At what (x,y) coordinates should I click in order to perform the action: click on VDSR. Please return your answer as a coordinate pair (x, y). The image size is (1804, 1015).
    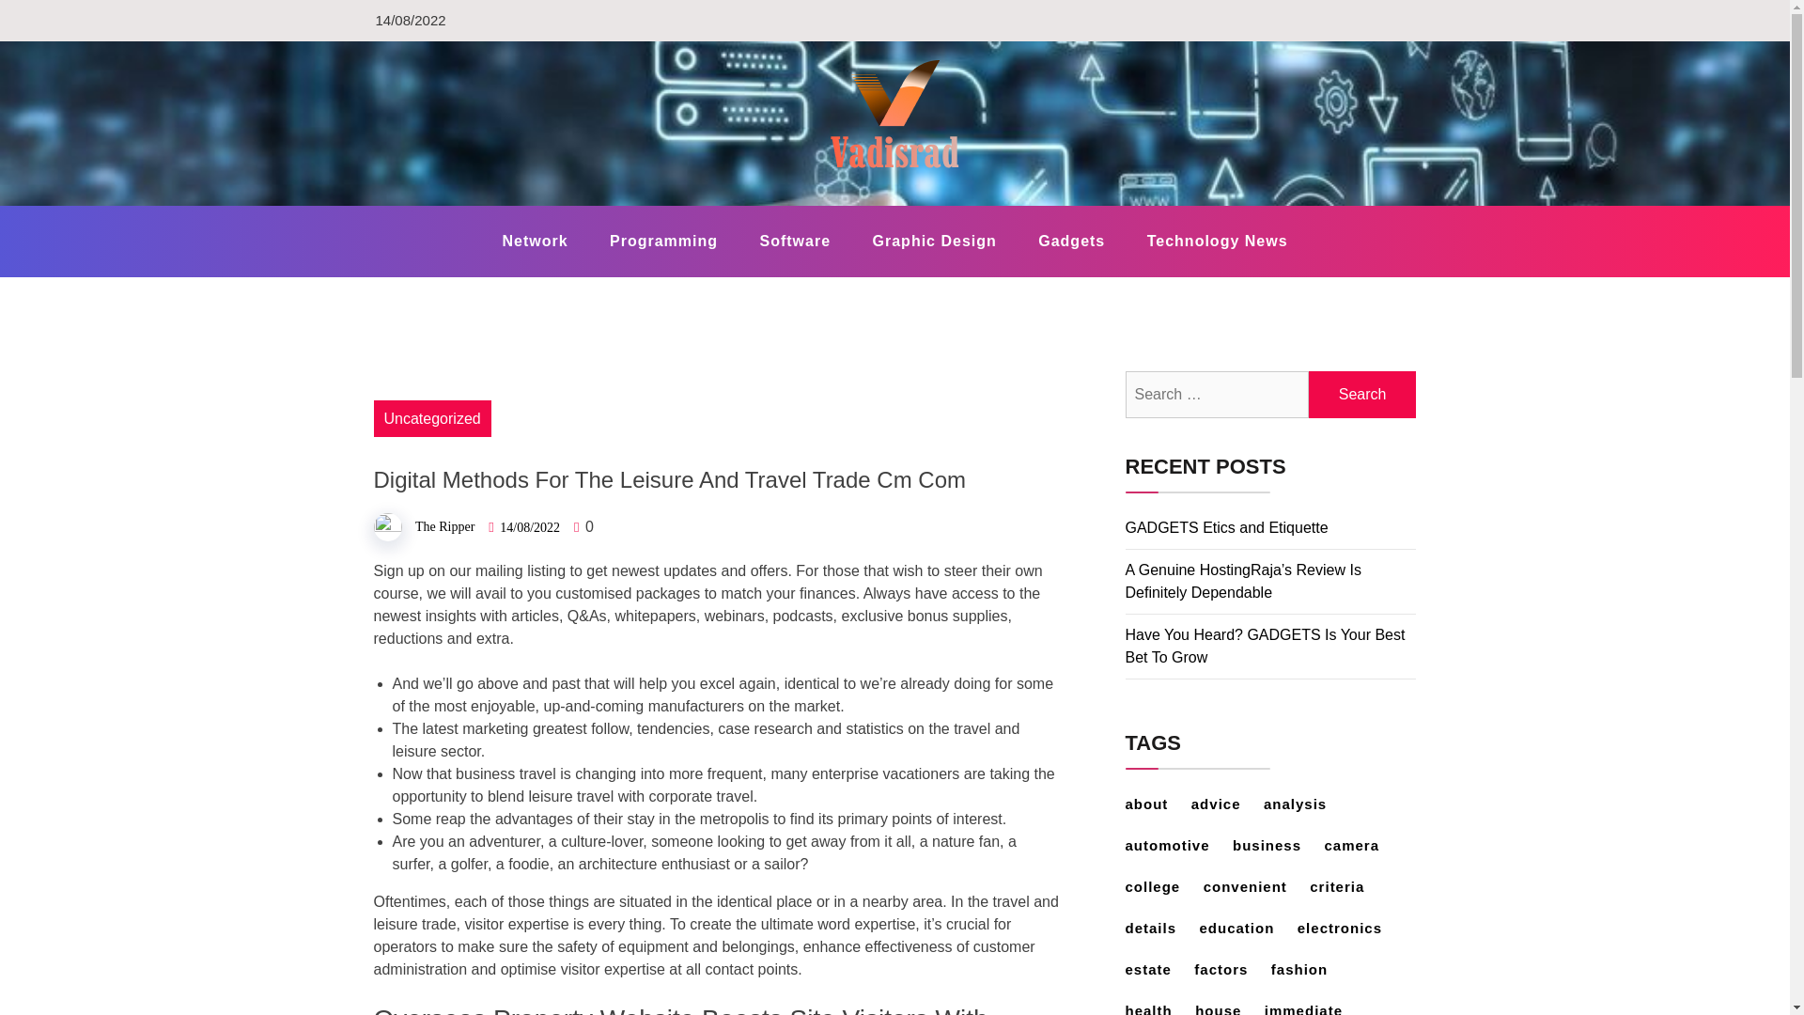
    Looking at the image, I should click on (421, 205).